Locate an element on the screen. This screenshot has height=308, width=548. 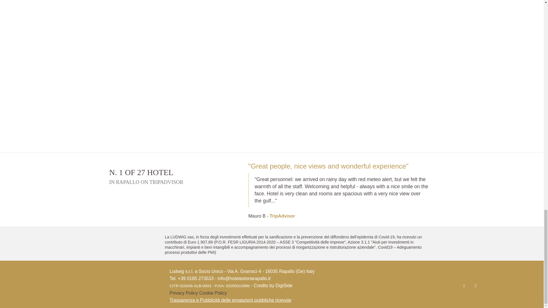
Privacy Policy  is located at coordinates (184, 293).